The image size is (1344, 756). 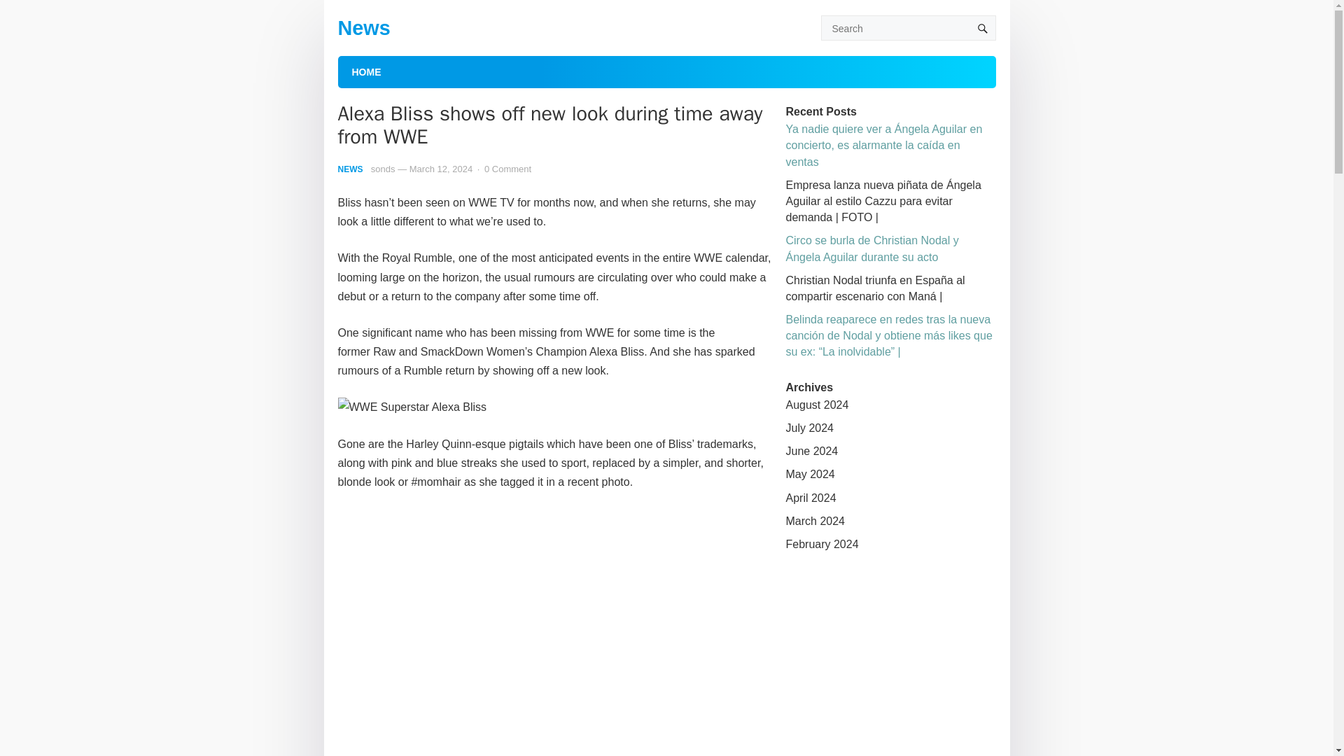 I want to click on June 2024, so click(x=811, y=451).